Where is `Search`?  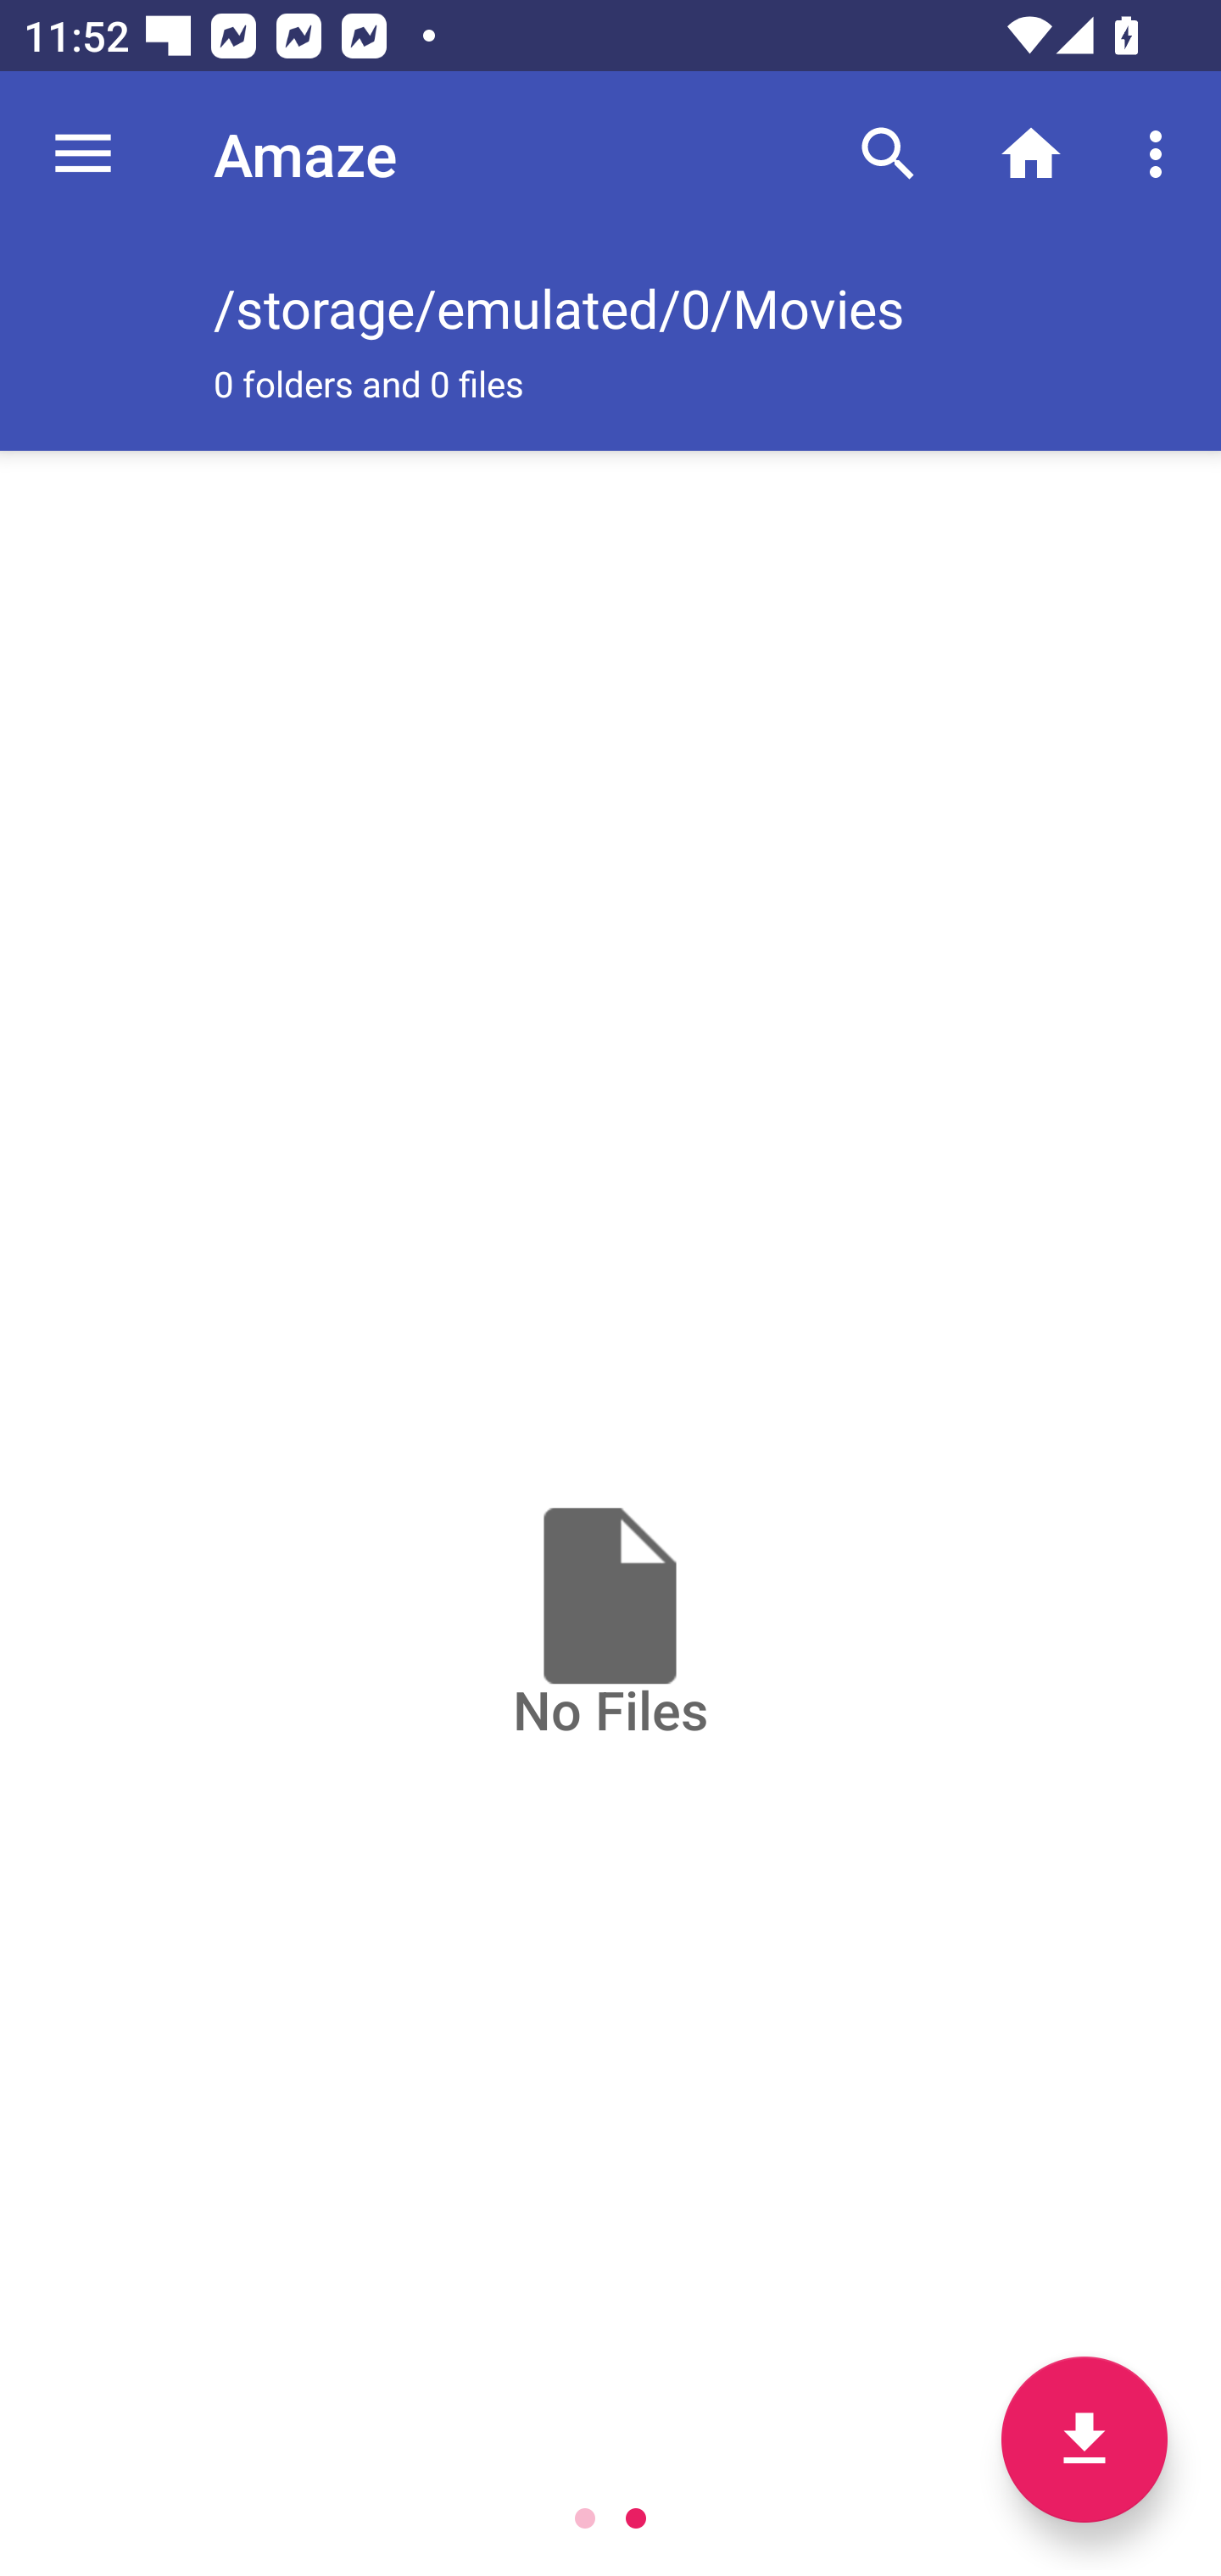 Search is located at coordinates (888, 154).